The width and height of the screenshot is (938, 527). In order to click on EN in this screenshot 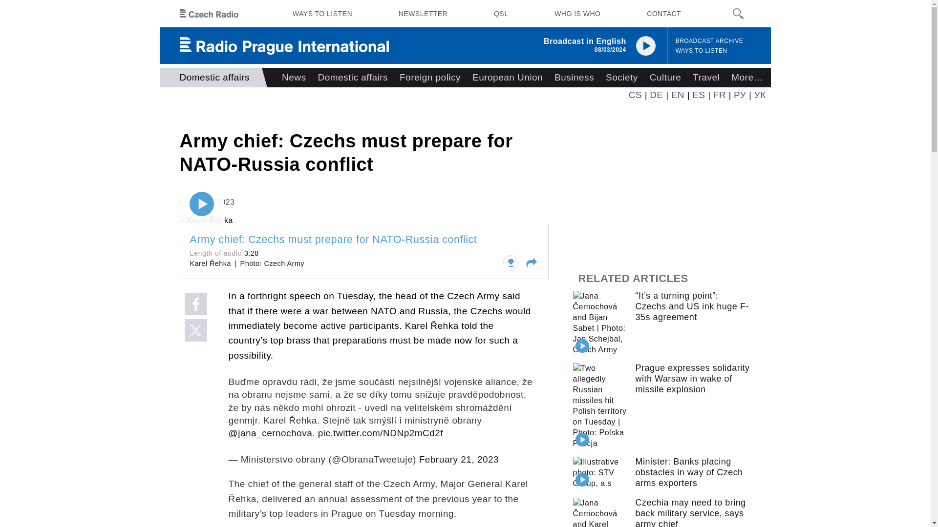, I will do `click(678, 95)`.